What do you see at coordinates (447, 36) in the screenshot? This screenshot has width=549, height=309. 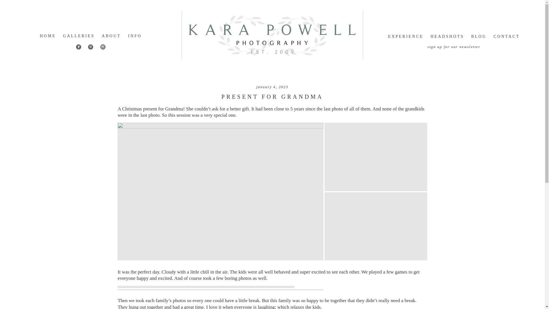 I see `HEADSHOTS` at bounding box center [447, 36].